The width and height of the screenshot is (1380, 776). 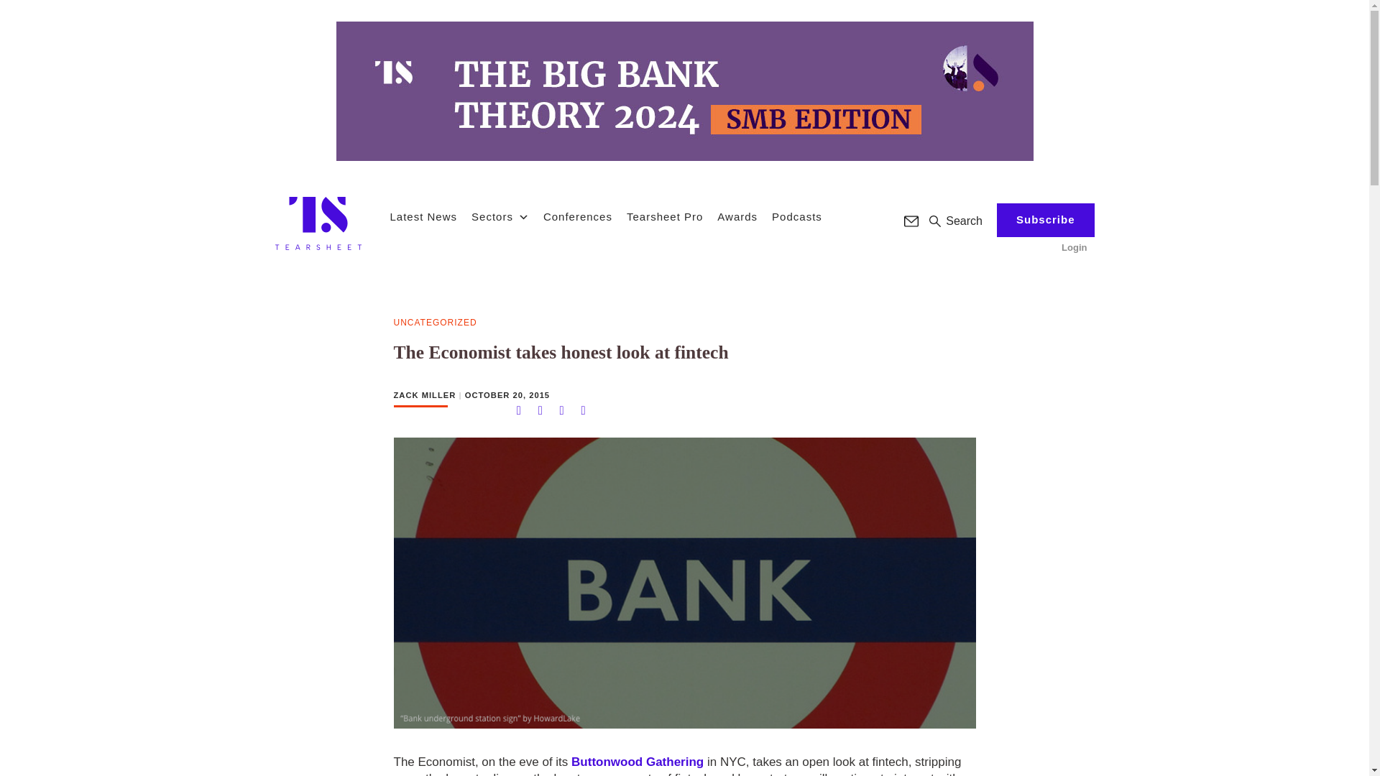 What do you see at coordinates (665, 217) in the screenshot?
I see `Tearsheet Pro` at bounding box center [665, 217].